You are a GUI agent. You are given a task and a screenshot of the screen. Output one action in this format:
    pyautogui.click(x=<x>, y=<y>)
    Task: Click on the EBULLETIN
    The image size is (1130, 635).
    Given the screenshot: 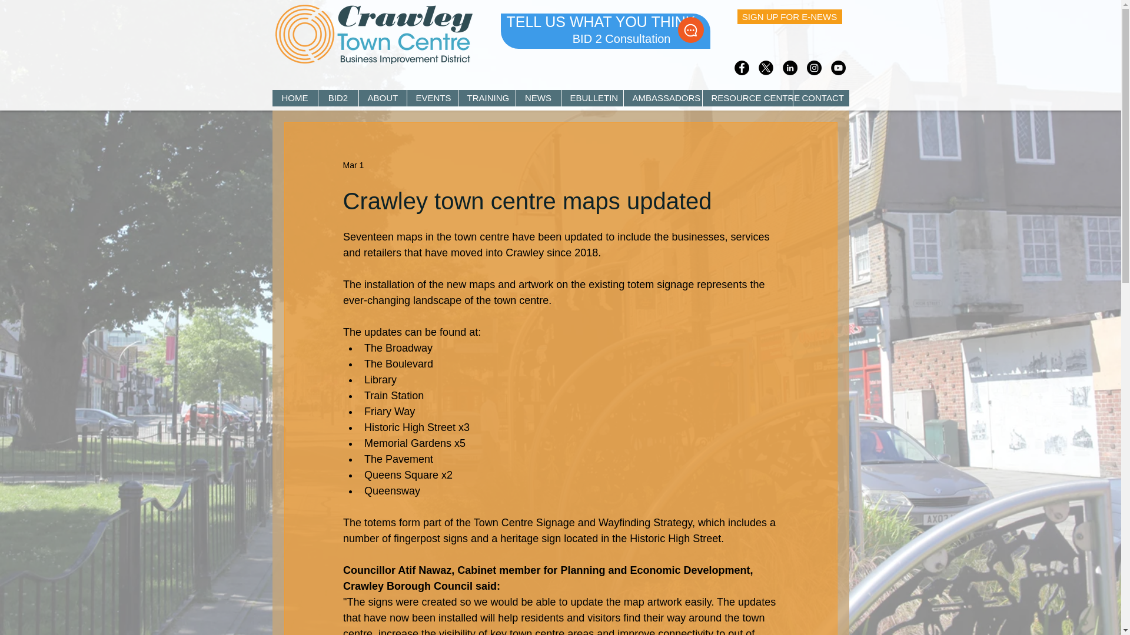 What is the action you would take?
    pyautogui.click(x=591, y=98)
    